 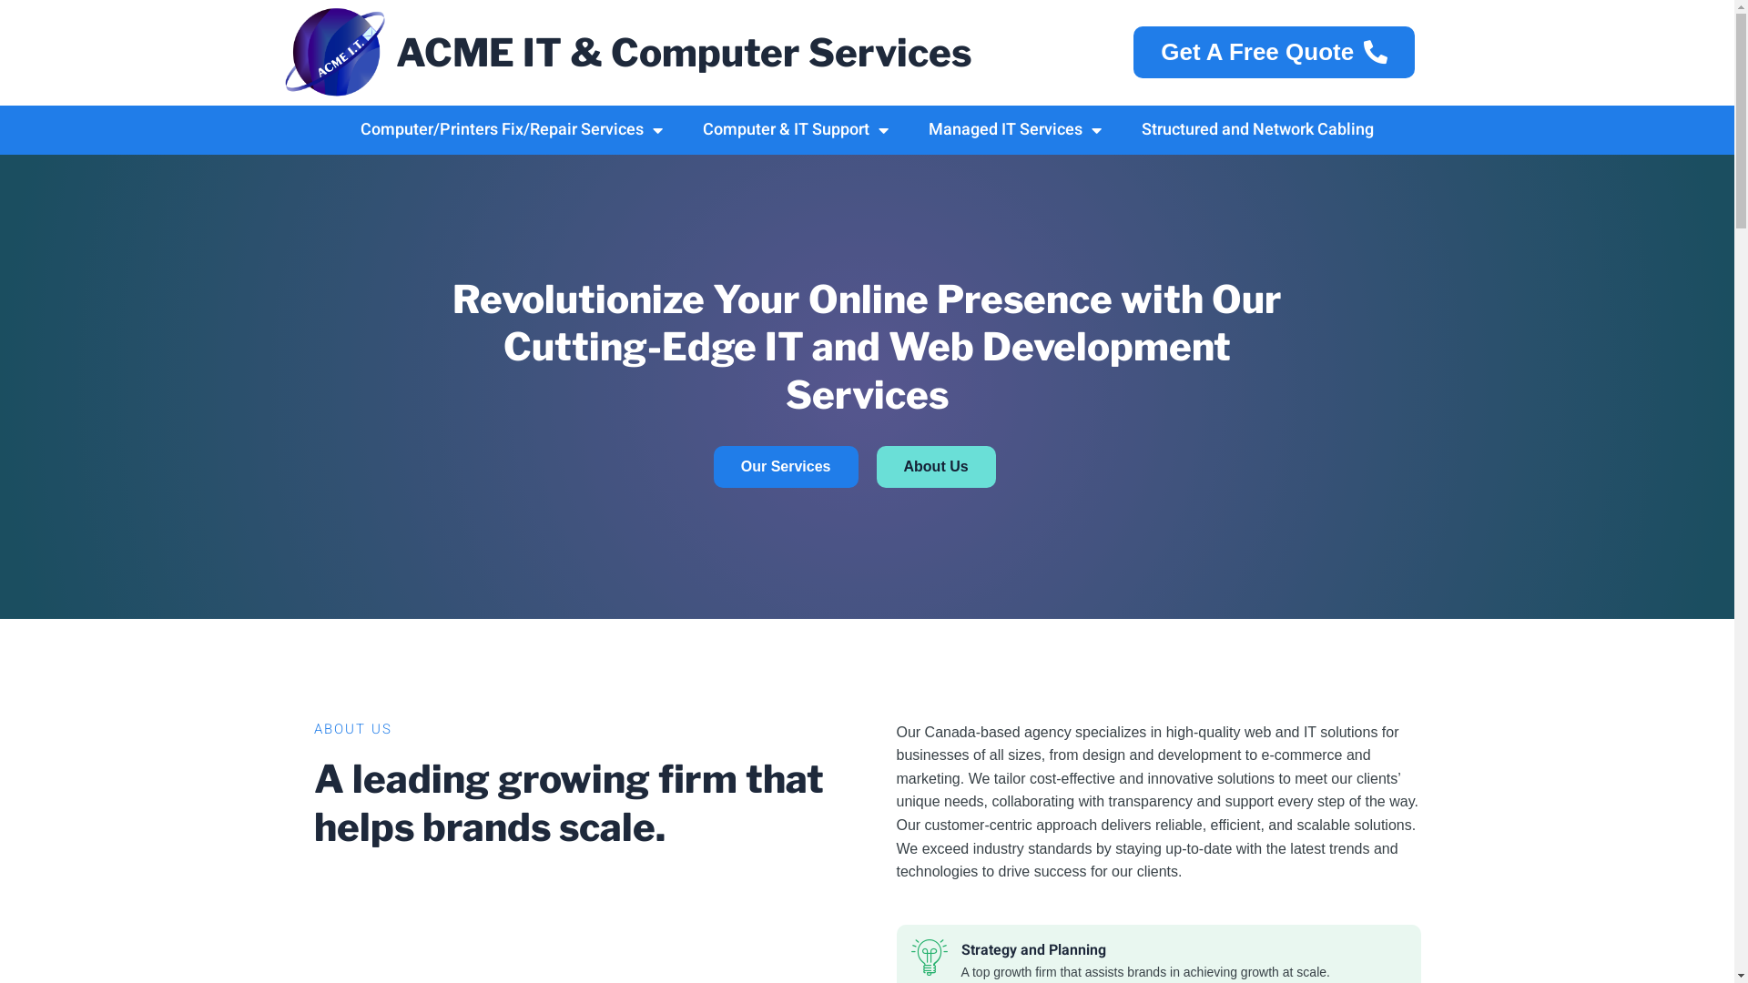 I want to click on Managed IT Services, so click(x=1015, y=130).